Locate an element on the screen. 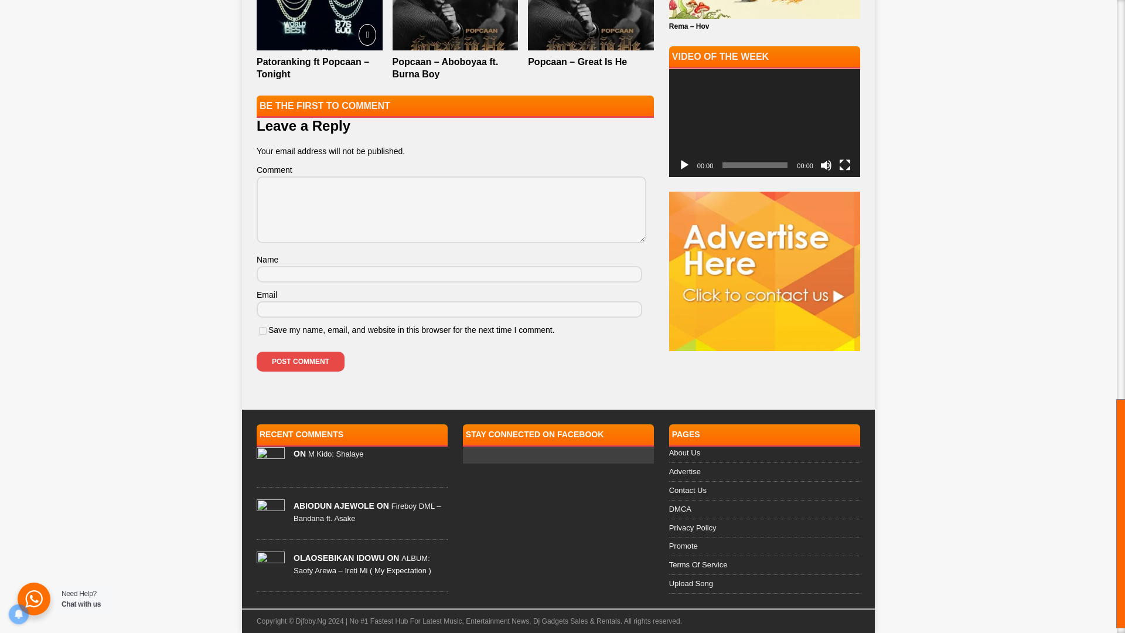 This screenshot has width=1125, height=633. yes is located at coordinates (262, 331).